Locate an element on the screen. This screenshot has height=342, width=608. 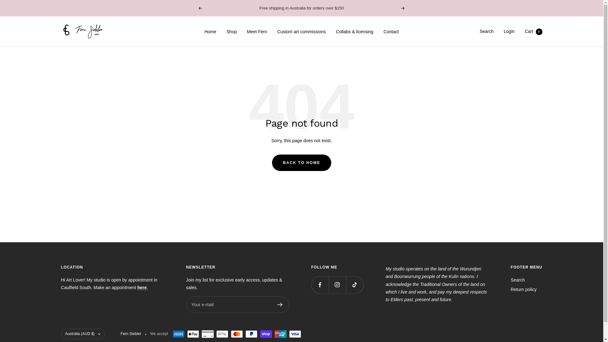
Home is located at coordinates (210, 32).